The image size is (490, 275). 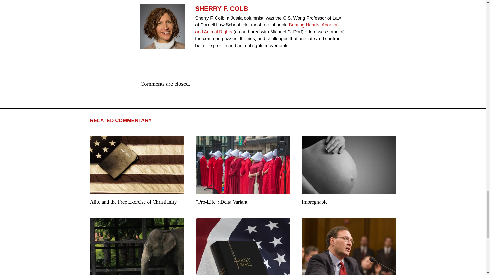 I want to click on Are Religious Abortions Protected?, so click(x=243, y=244).